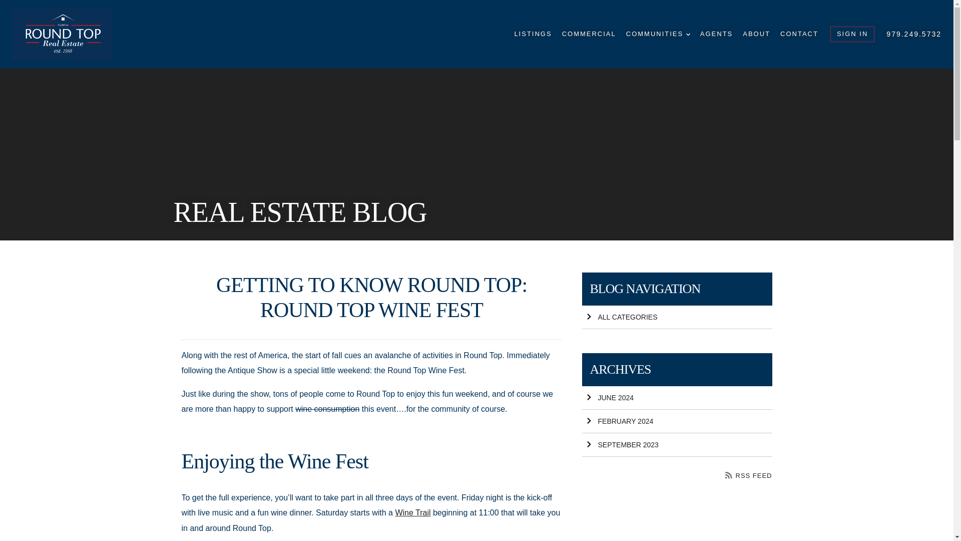 Image resolution: width=961 pixels, height=541 pixels. What do you see at coordinates (533, 34) in the screenshot?
I see `LISTINGS` at bounding box center [533, 34].